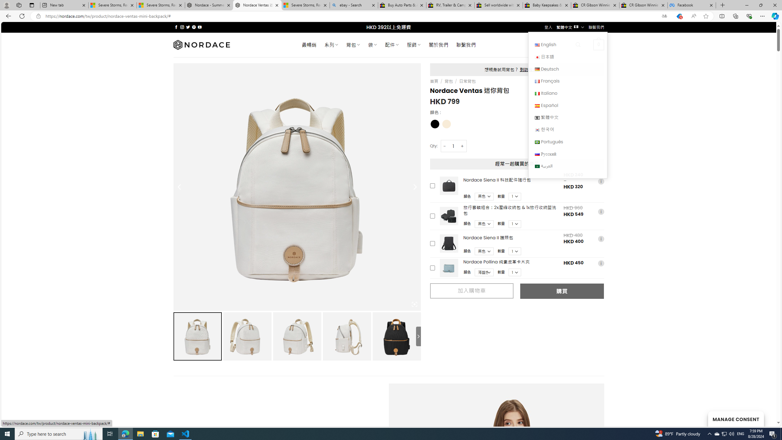  What do you see at coordinates (736, 419) in the screenshot?
I see `MANAGE CONSENT` at bounding box center [736, 419].